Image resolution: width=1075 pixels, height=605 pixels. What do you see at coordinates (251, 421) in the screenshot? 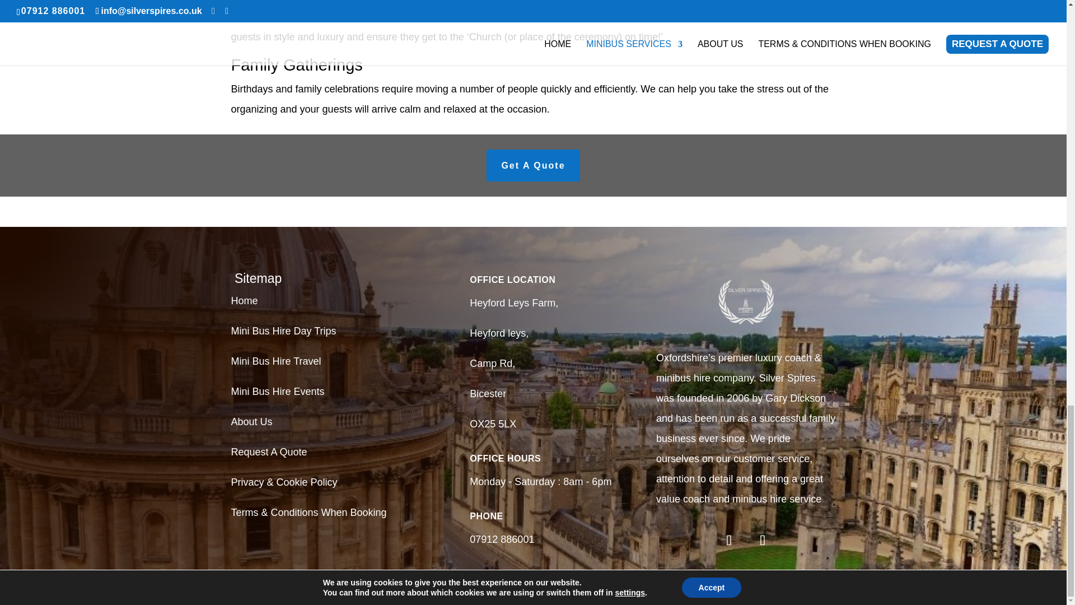
I see `About Us` at bounding box center [251, 421].